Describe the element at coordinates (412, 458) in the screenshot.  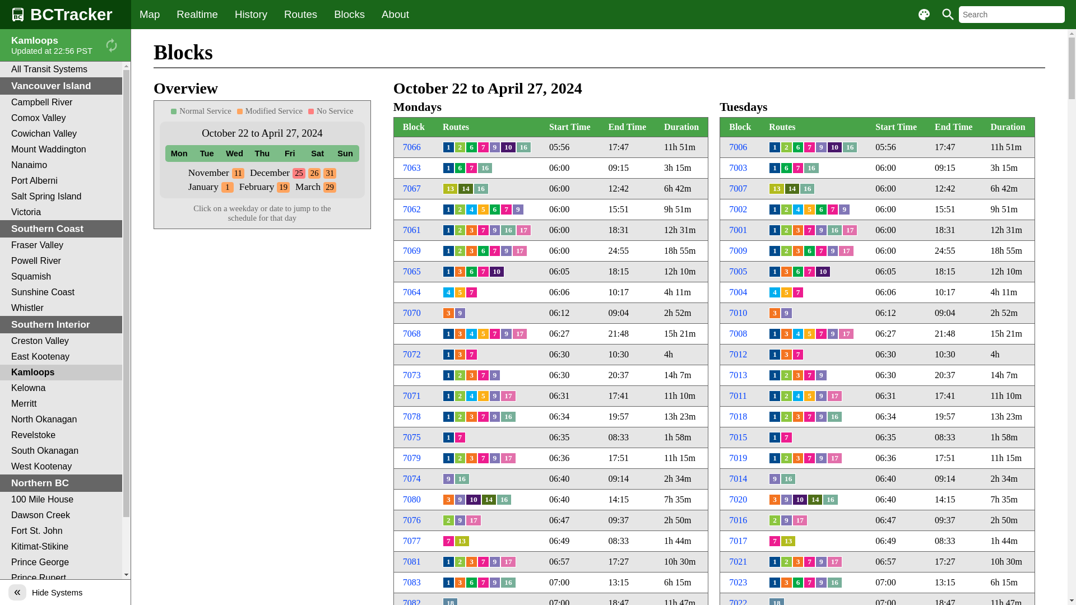
I see `7079` at that location.